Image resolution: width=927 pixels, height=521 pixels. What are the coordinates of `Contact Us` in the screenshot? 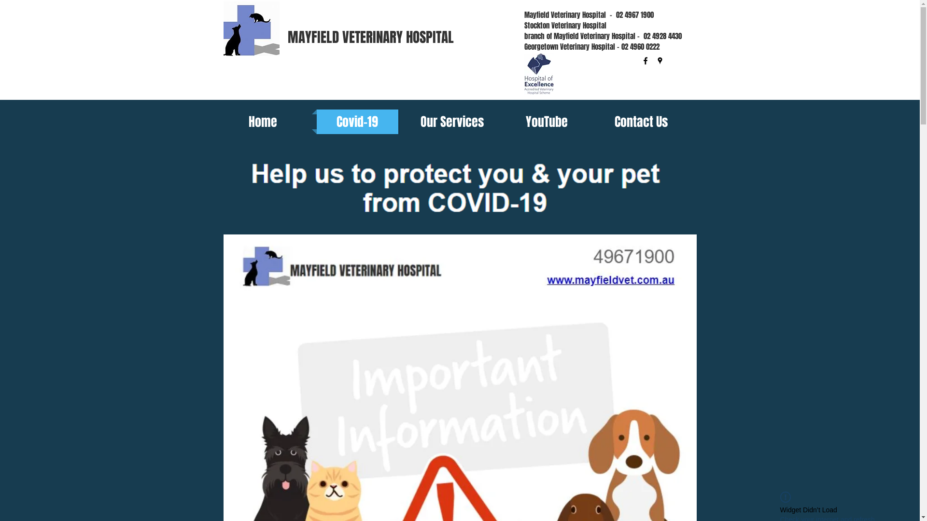 It's located at (641, 122).